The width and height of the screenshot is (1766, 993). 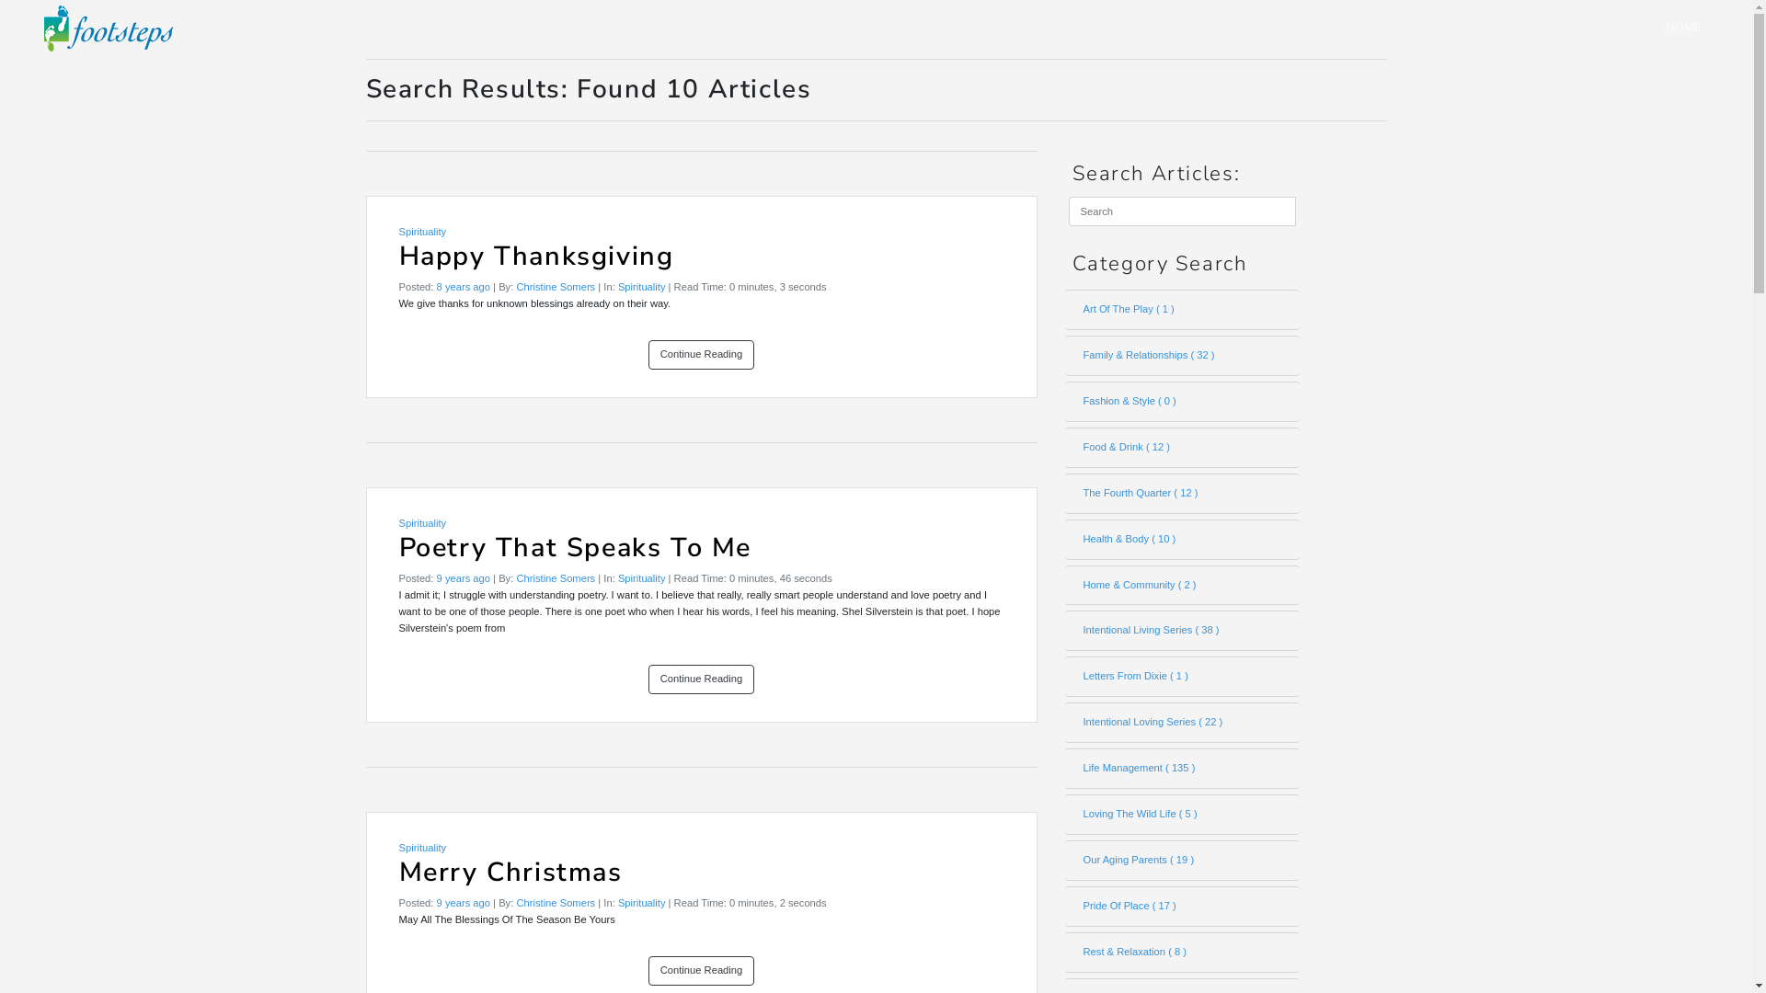 What do you see at coordinates (464, 903) in the screenshot?
I see `9 years ago` at bounding box center [464, 903].